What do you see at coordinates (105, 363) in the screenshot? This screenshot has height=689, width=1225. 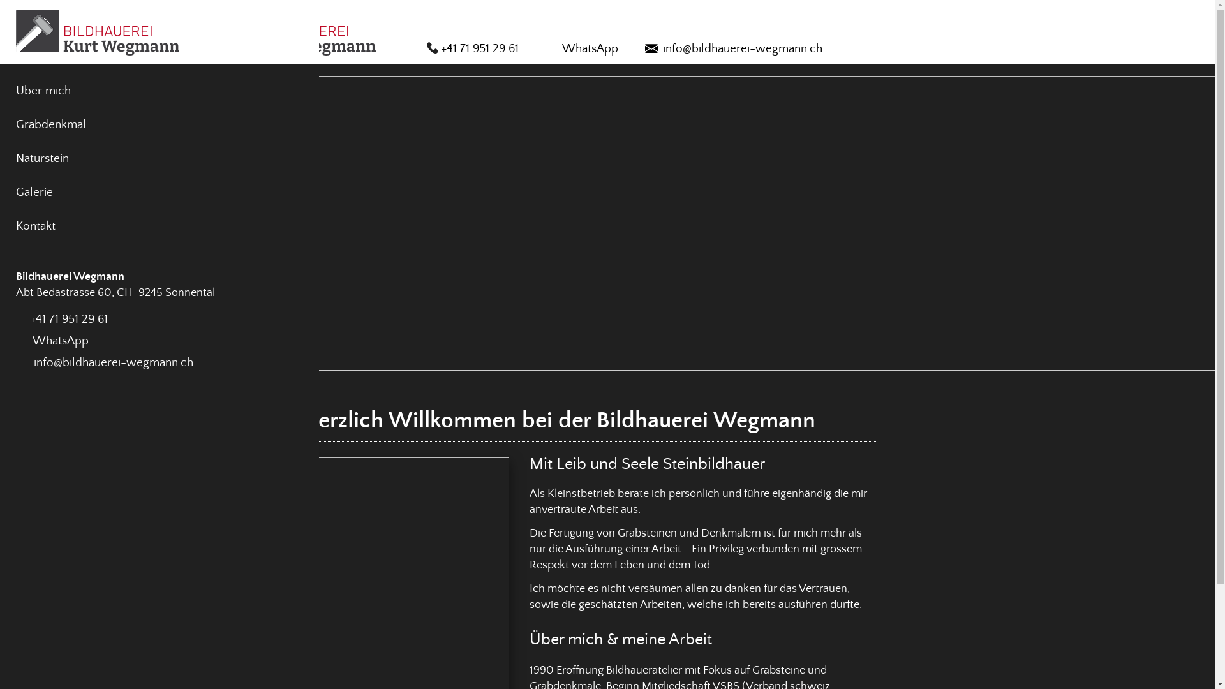 I see `info@bildhauerei-wegmann.ch` at bounding box center [105, 363].